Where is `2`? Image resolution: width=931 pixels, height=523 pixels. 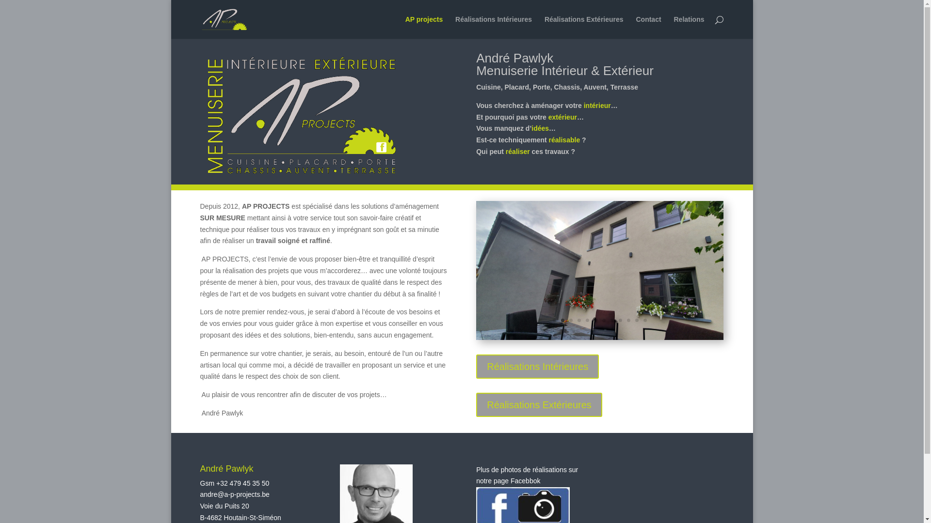 2 is located at coordinates (562, 321).